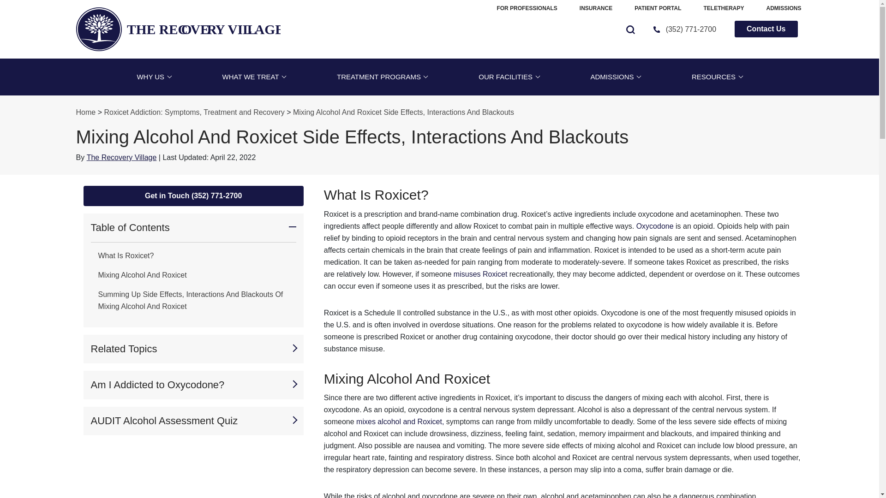 The image size is (886, 498). I want to click on TELETHERAPY, so click(595, 8).